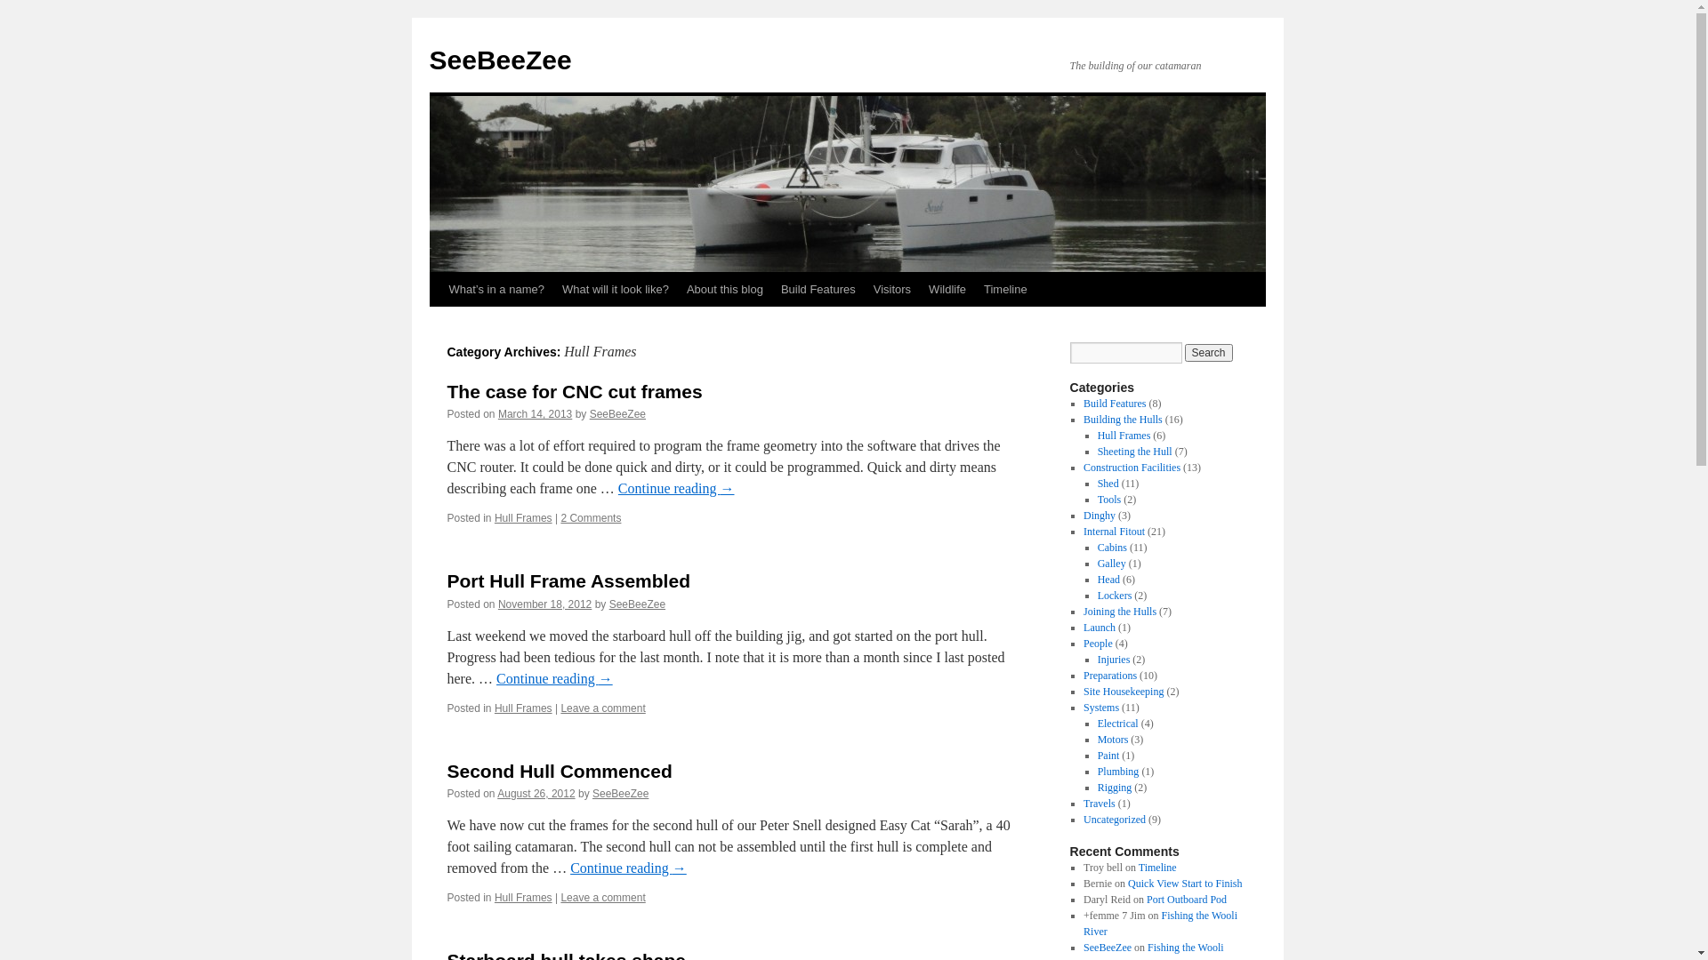 Image resolution: width=1708 pixels, height=960 pixels. I want to click on Search, so click(1209, 353).